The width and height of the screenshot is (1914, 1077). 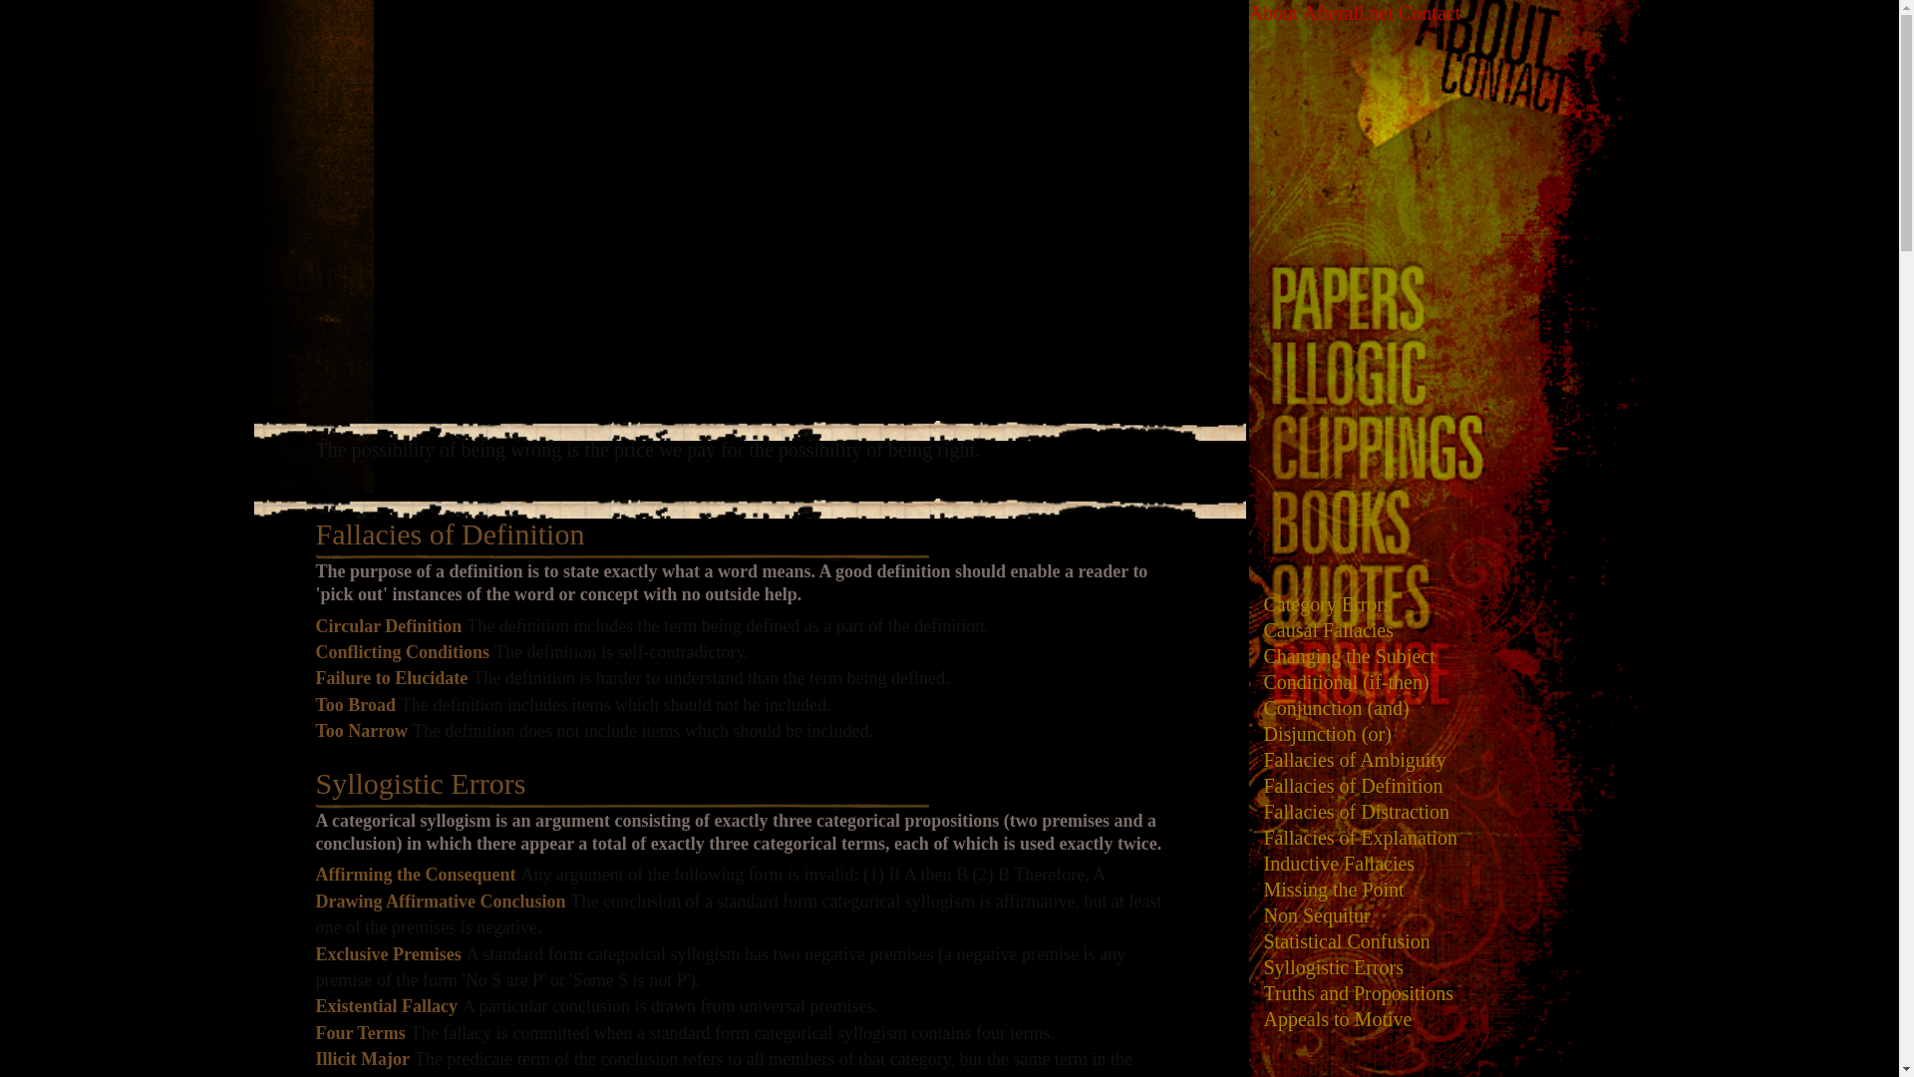 I want to click on Failure to Elucidate, so click(x=391, y=678).